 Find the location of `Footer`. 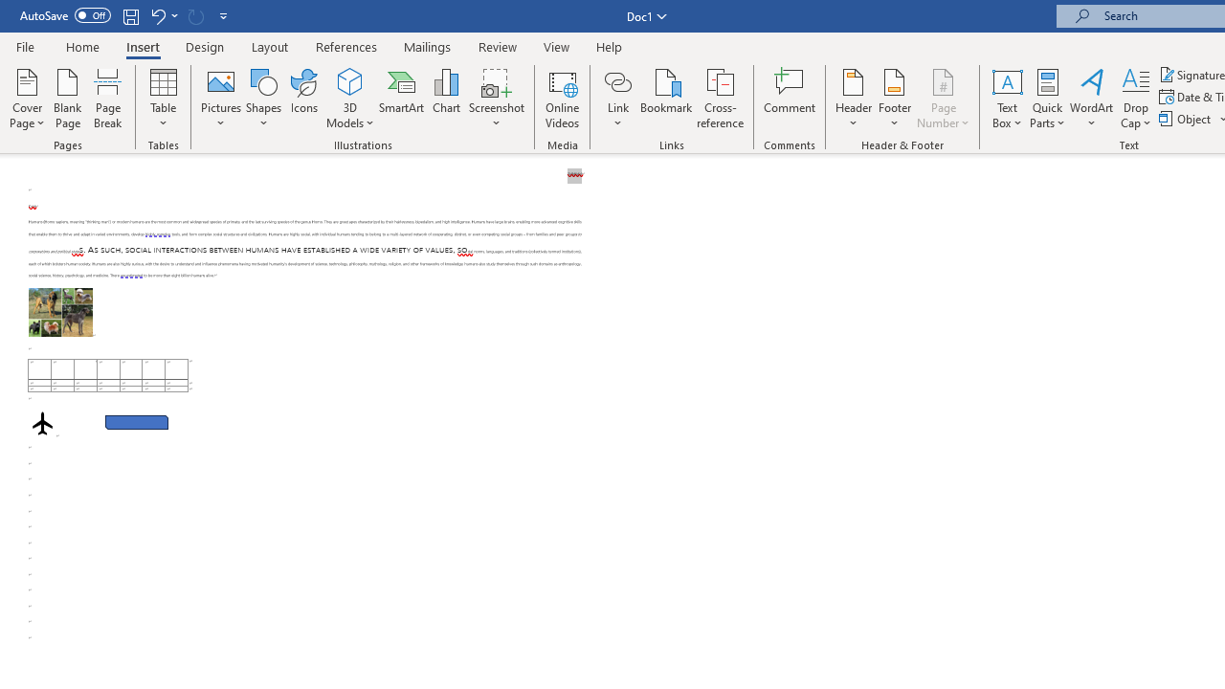

Footer is located at coordinates (894, 98).